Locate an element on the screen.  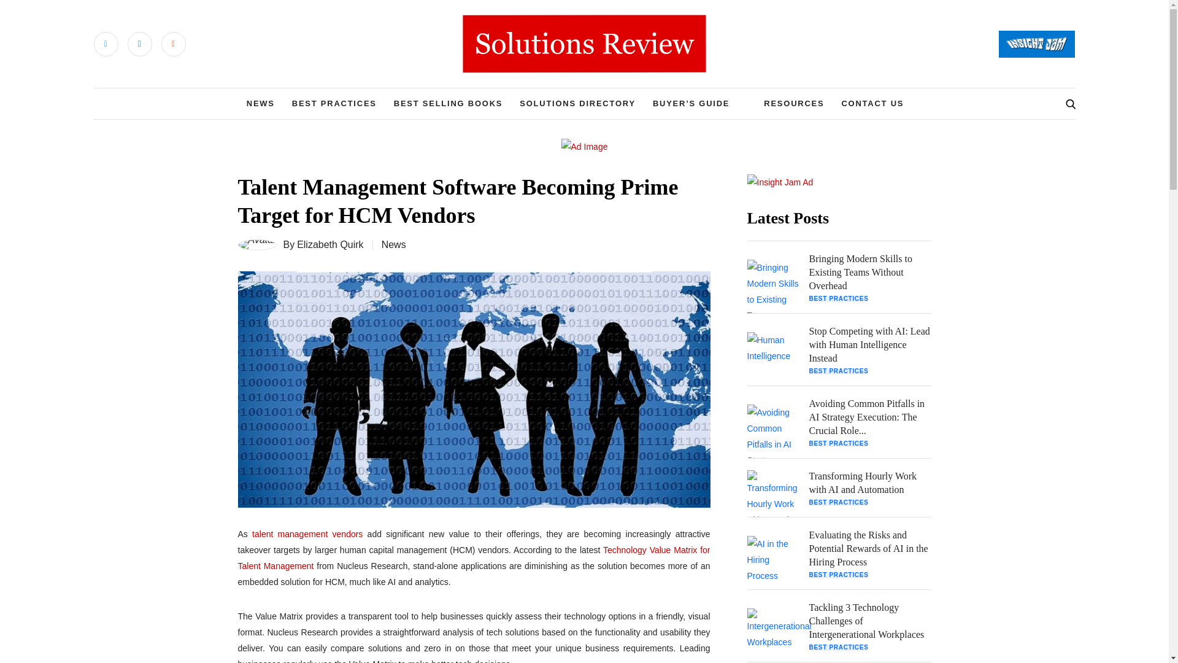
talent management vendors is located at coordinates (307, 534).